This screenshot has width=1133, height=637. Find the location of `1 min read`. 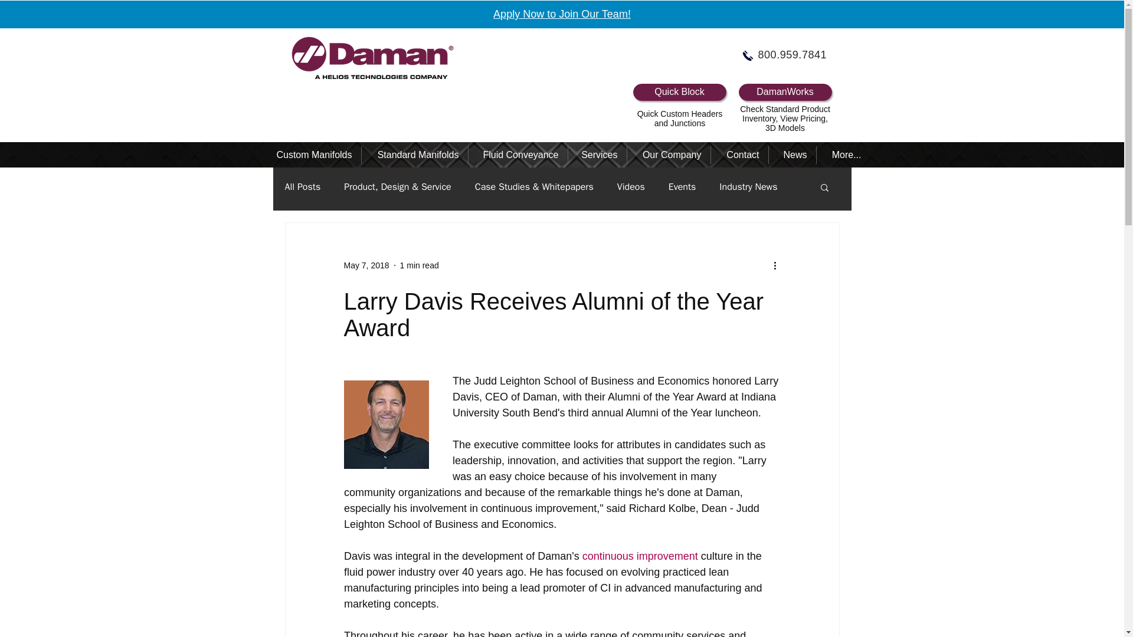

1 min read is located at coordinates (419, 265).